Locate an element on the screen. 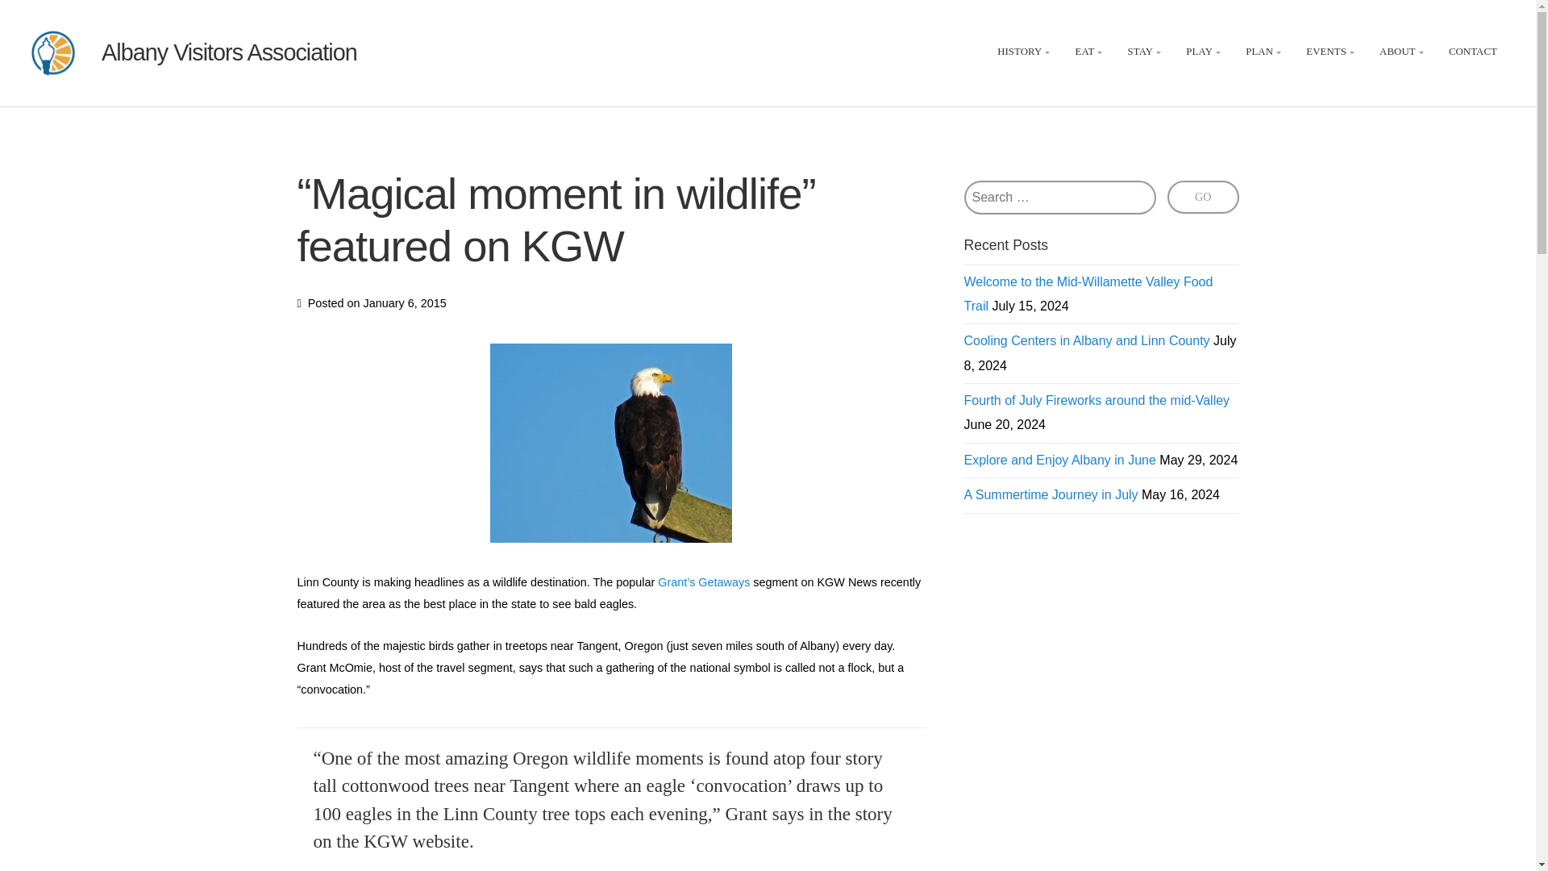 This screenshot has height=871, width=1548. PLAY is located at coordinates (1205, 53).